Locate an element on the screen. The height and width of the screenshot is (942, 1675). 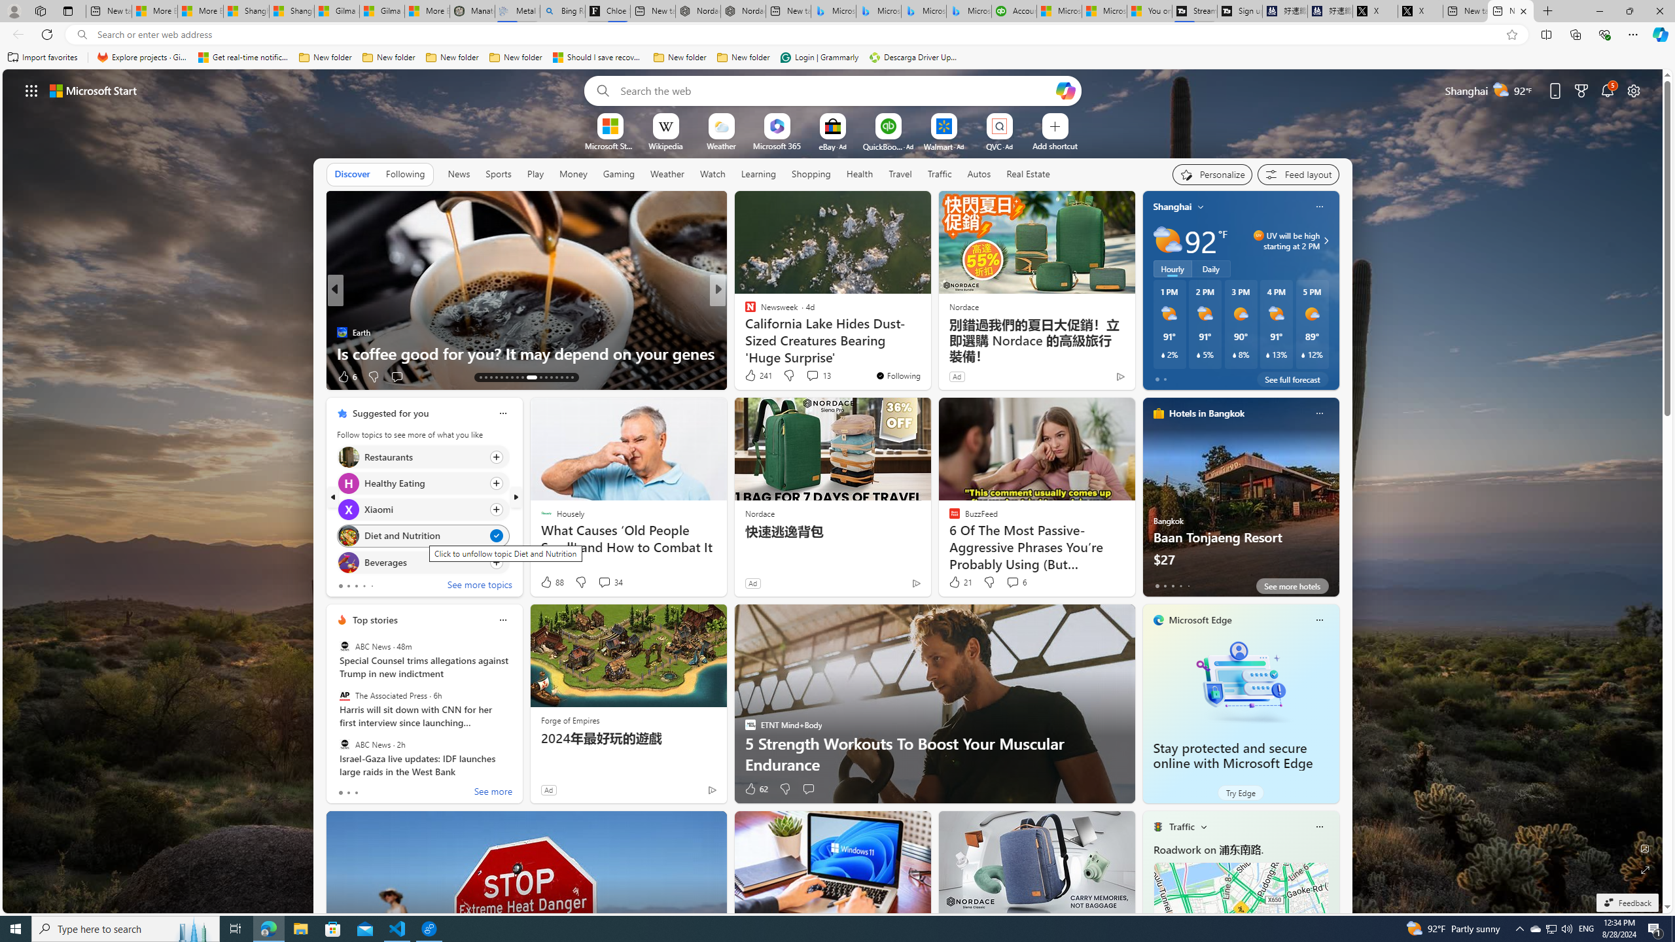
Login | Grammarly is located at coordinates (819, 58).